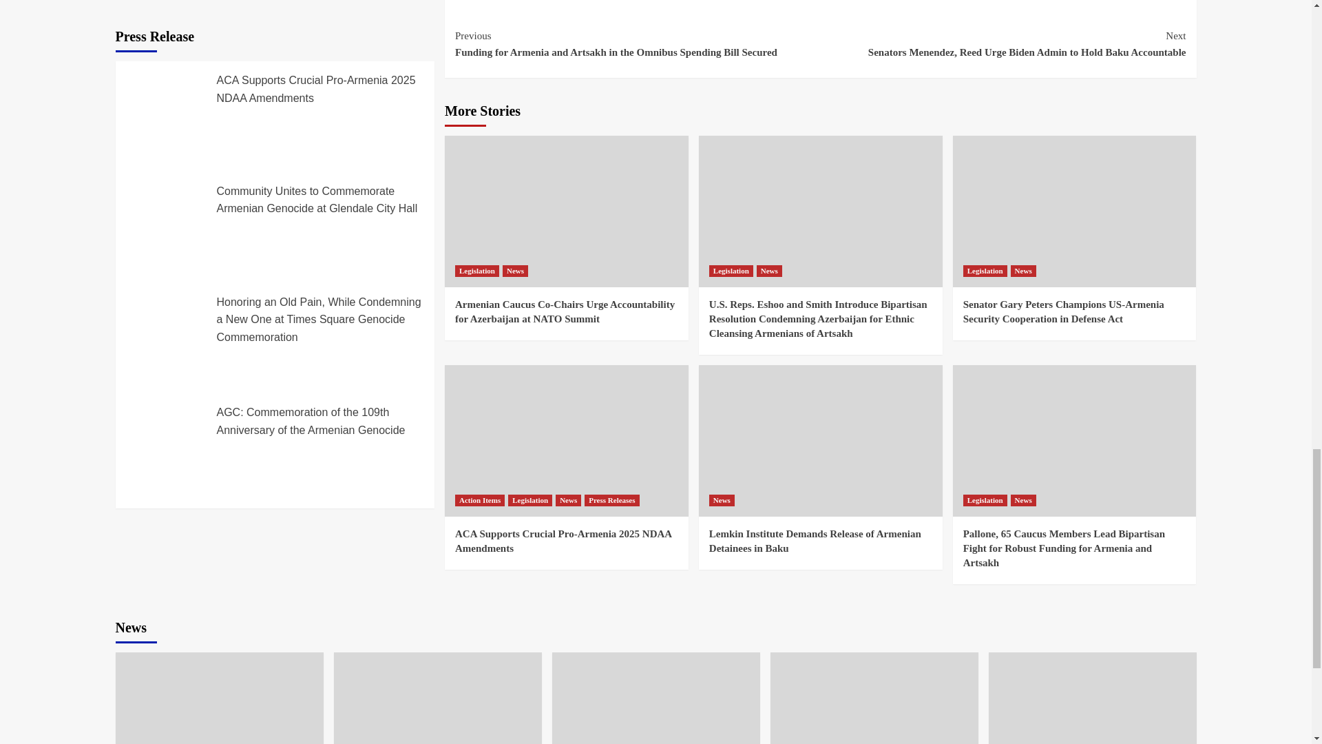 This screenshot has height=744, width=1322. Describe the element at coordinates (479, 500) in the screenshot. I see `Action Items` at that location.